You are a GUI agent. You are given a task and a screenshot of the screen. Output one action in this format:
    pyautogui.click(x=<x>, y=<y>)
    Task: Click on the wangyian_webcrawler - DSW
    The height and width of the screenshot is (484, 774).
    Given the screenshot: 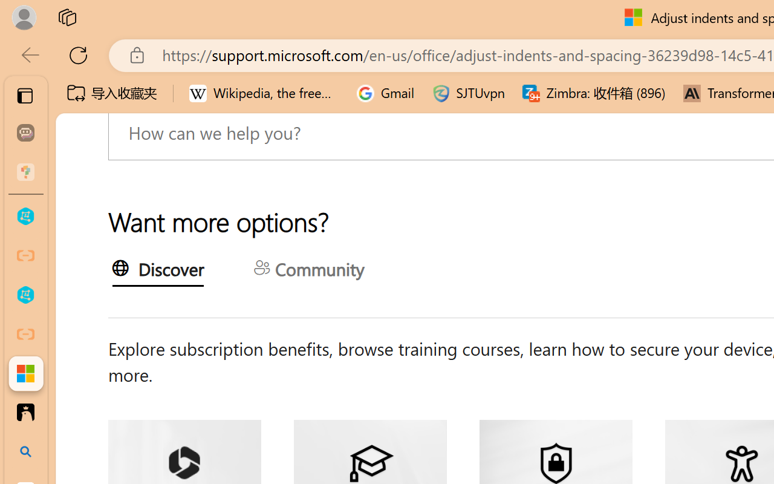 What is the action you would take?
    pyautogui.click(x=25, y=295)
    